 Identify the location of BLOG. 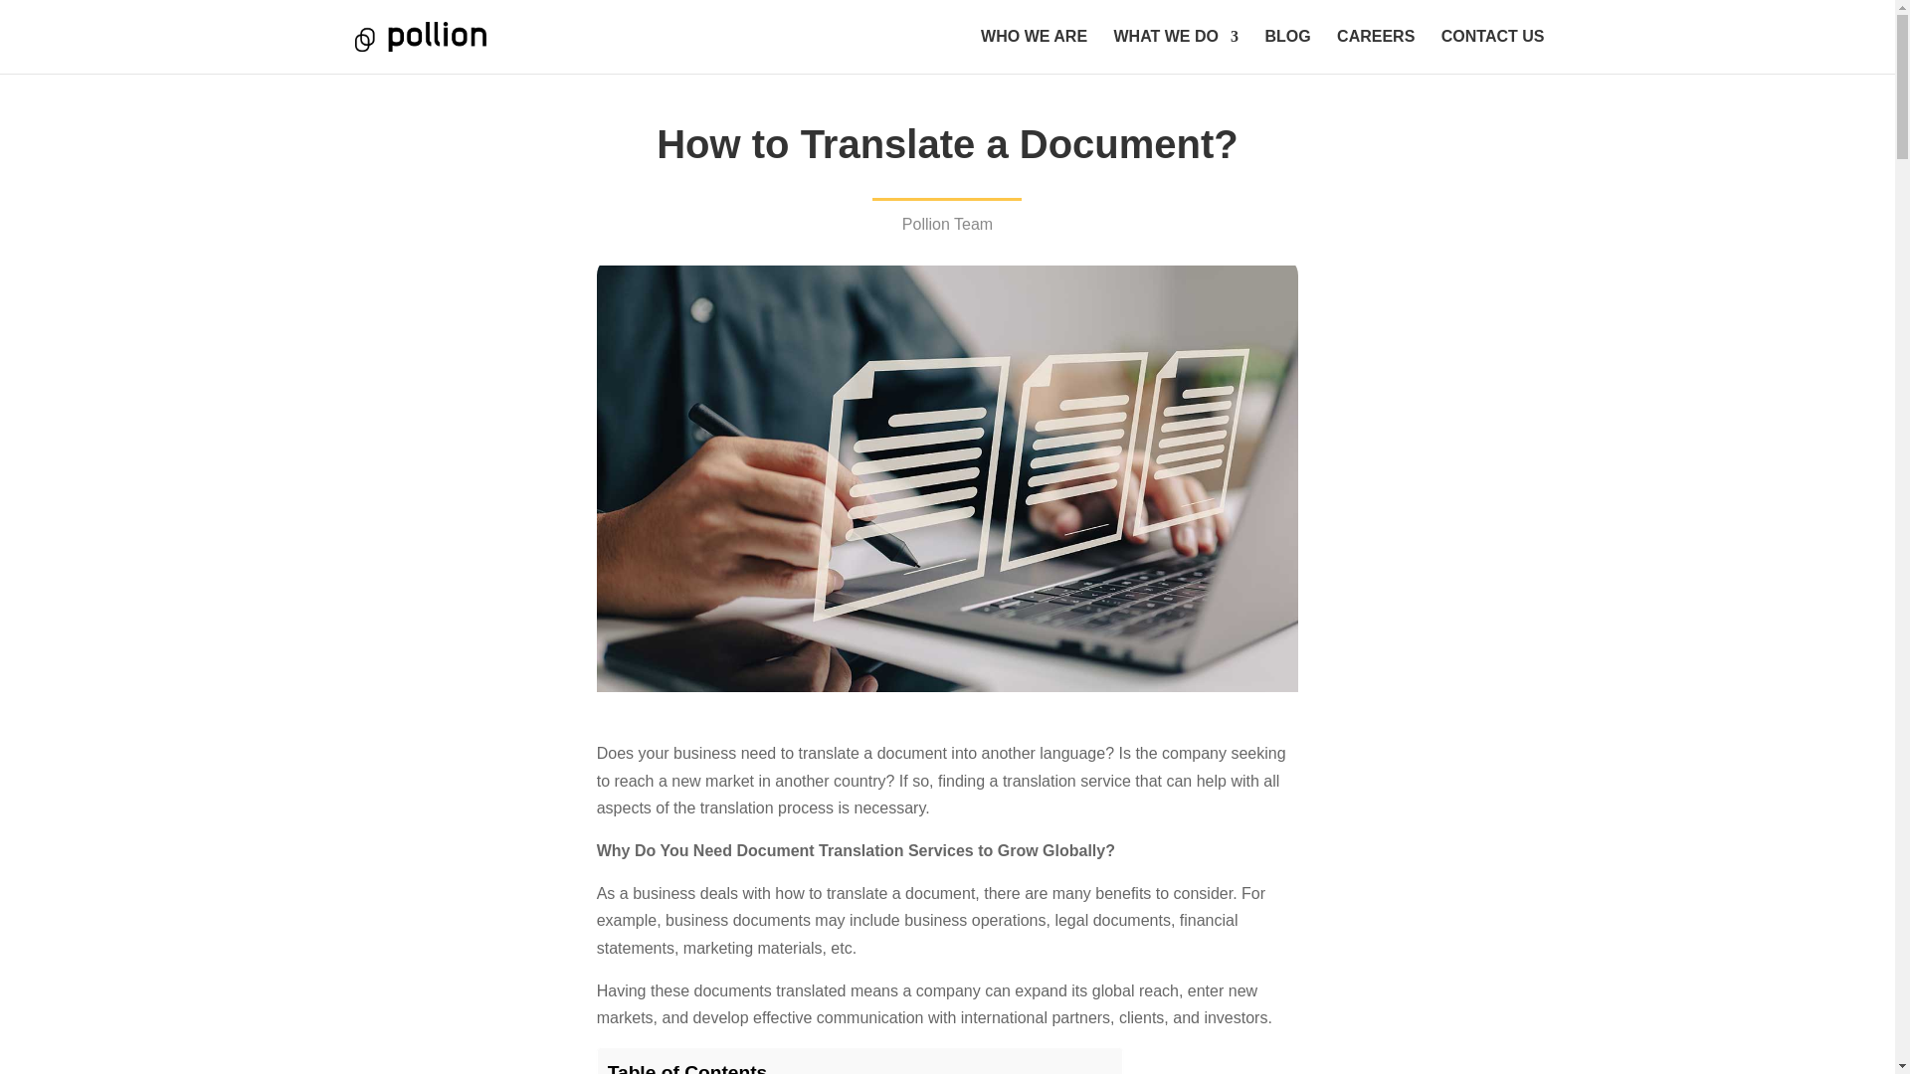
(1287, 52).